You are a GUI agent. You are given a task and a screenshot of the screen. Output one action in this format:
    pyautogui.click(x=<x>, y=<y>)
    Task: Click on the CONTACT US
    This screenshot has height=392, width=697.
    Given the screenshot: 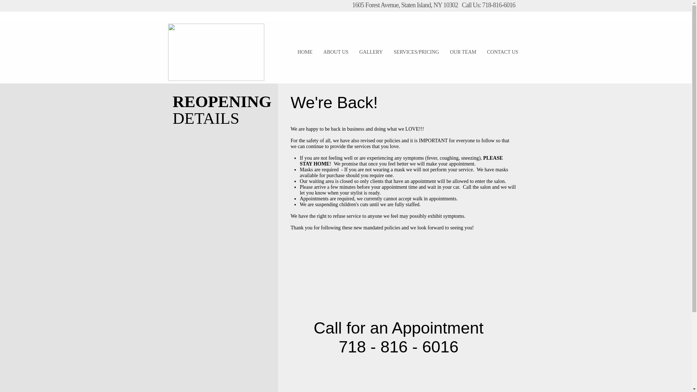 What is the action you would take?
    pyautogui.click(x=502, y=52)
    